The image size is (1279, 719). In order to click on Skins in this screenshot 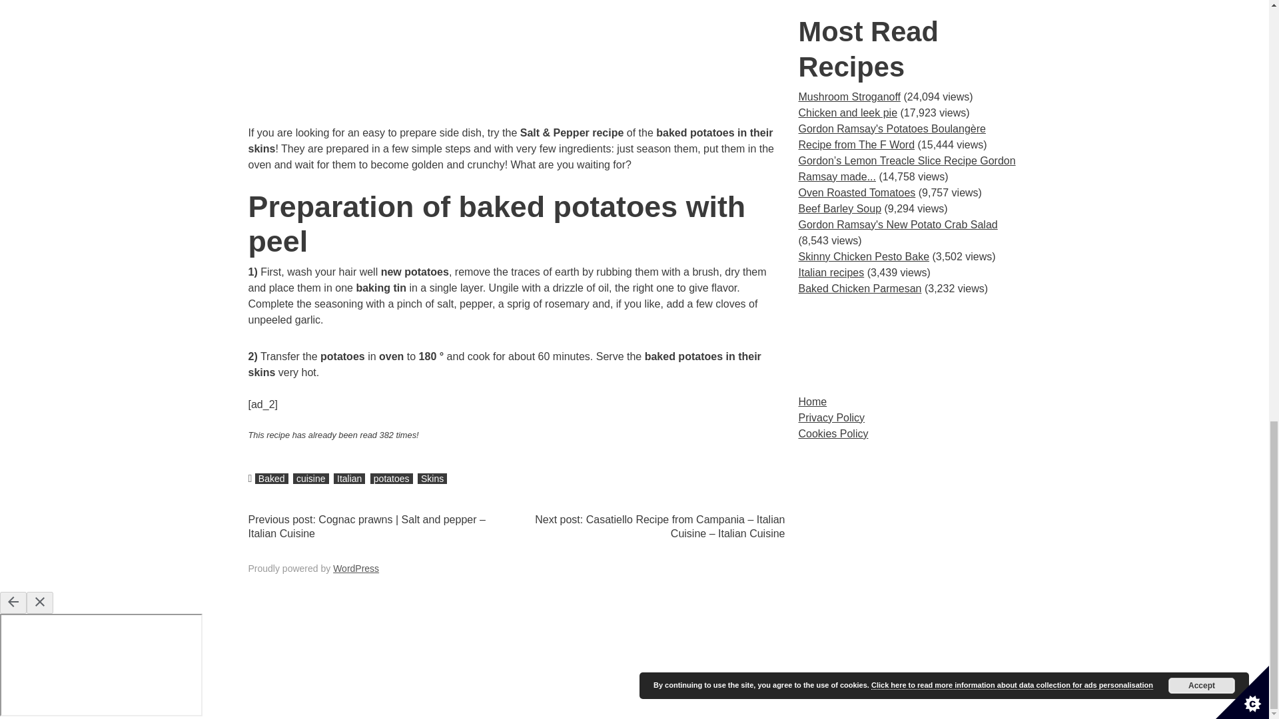, I will do `click(432, 478)`.